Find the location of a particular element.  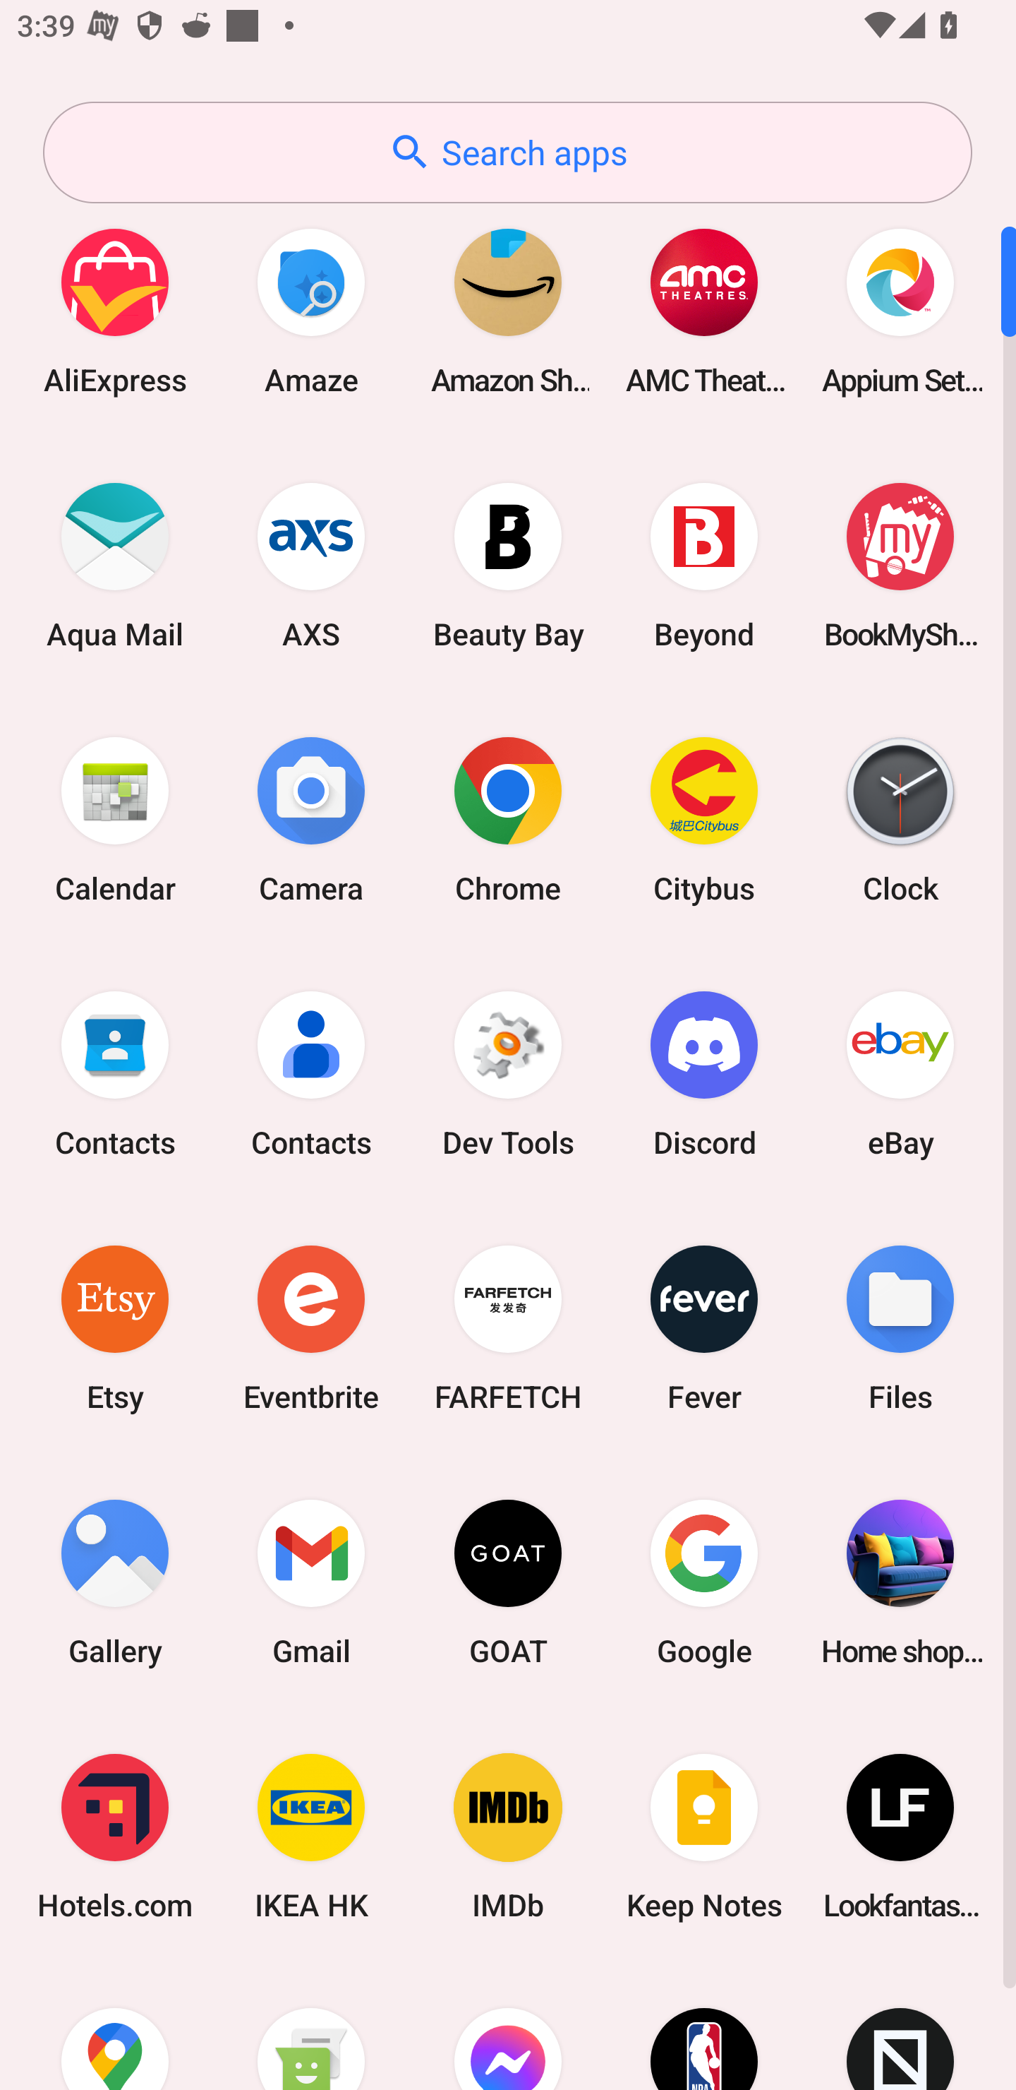

Eventbrite is located at coordinates (311, 1327).